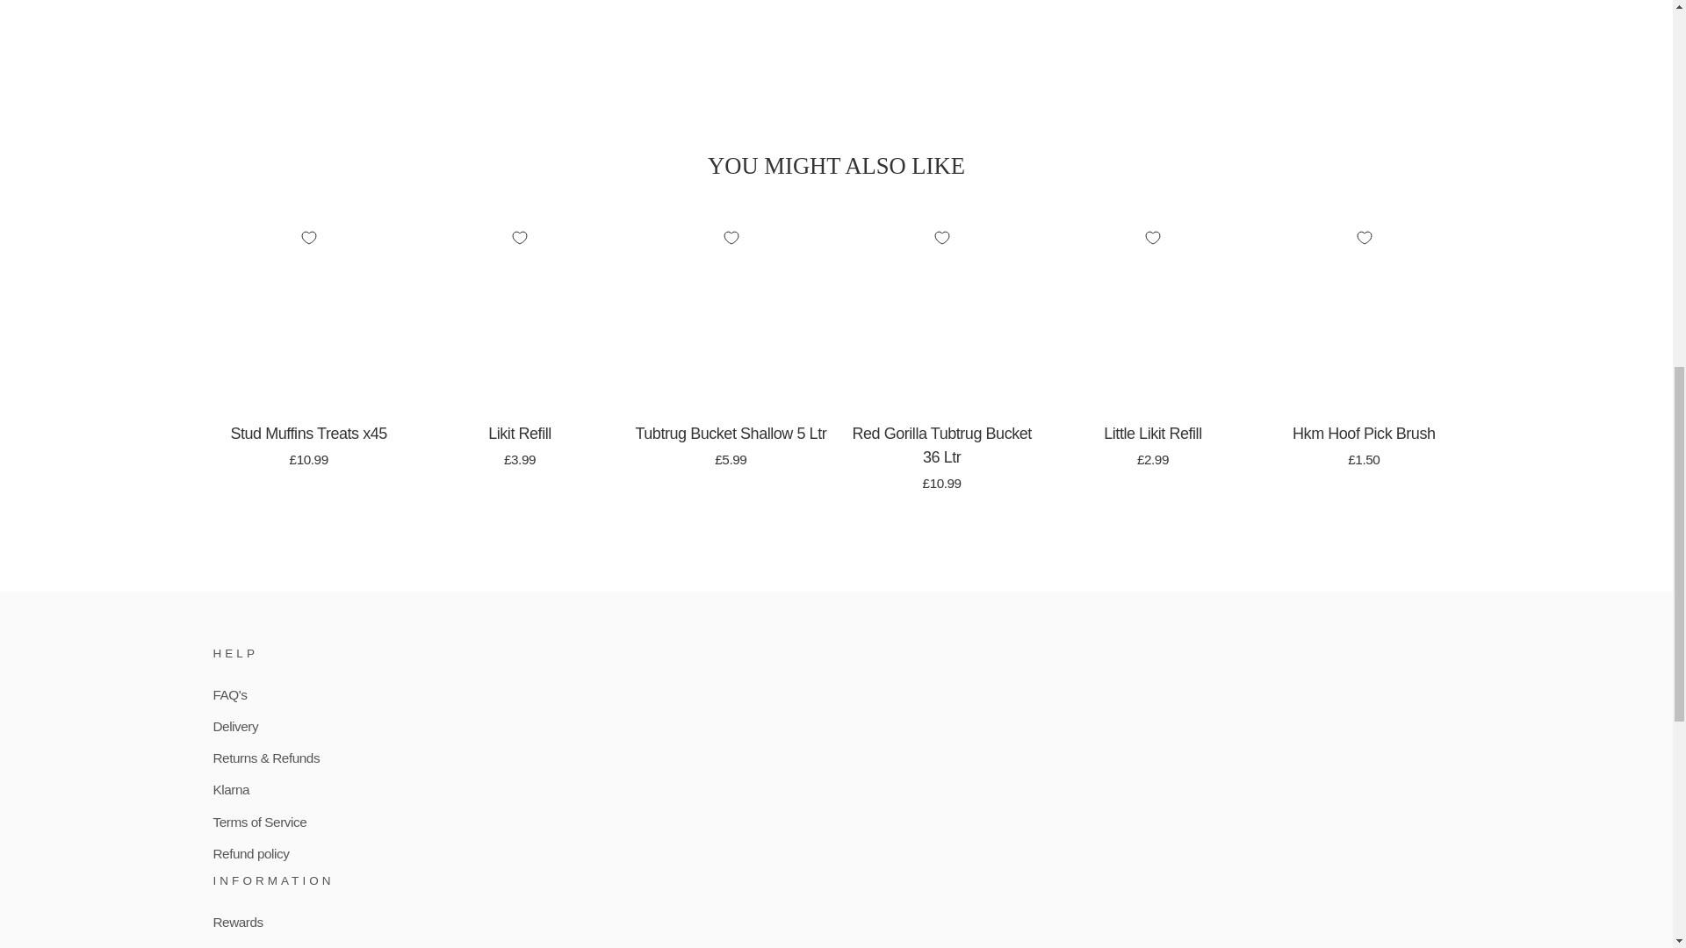 This screenshot has width=1686, height=948. Describe the element at coordinates (1152, 238) in the screenshot. I see `Add to Wishlist` at that location.